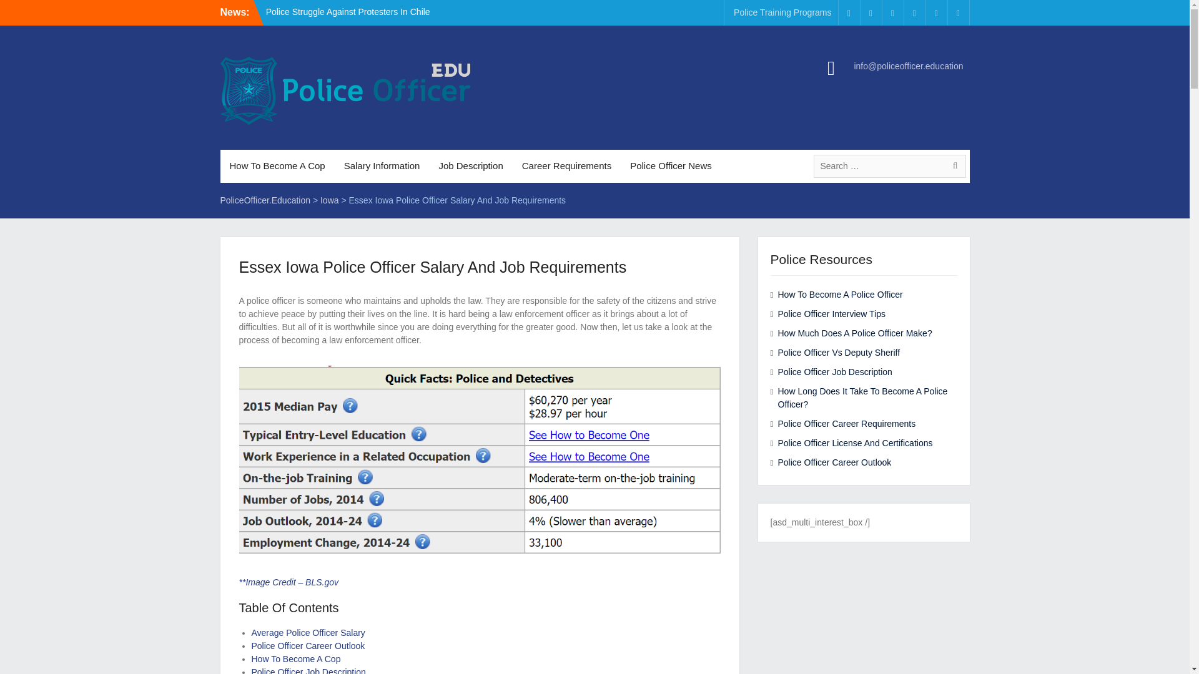  Describe the element at coordinates (330, 200) in the screenshot. I see `Iowa` at that location.